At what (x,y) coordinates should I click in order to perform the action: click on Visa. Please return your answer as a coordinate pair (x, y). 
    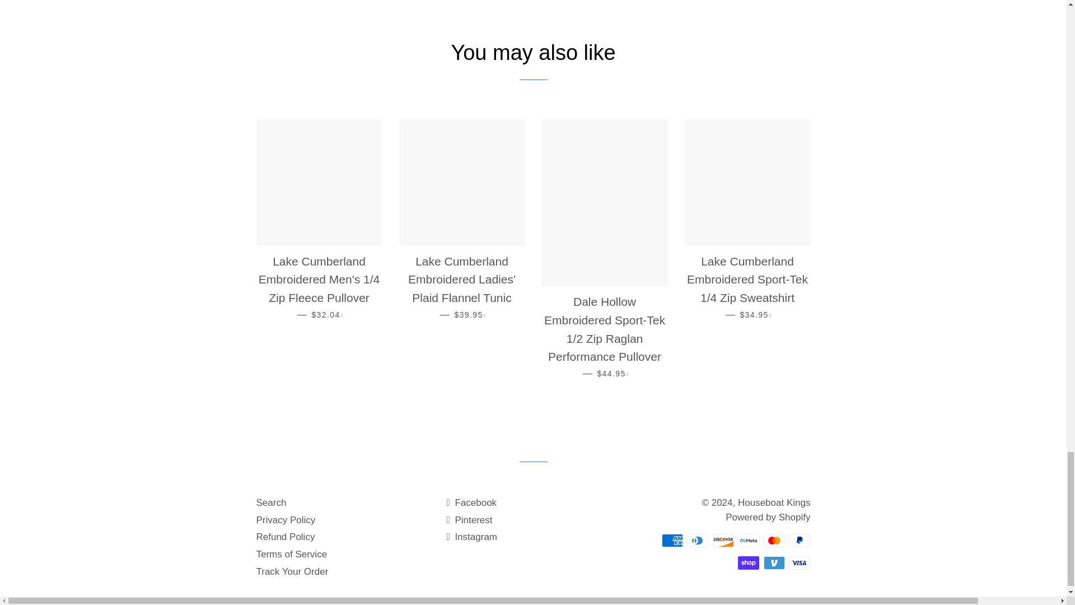
    Looking at the image, I should click on (800, 562).